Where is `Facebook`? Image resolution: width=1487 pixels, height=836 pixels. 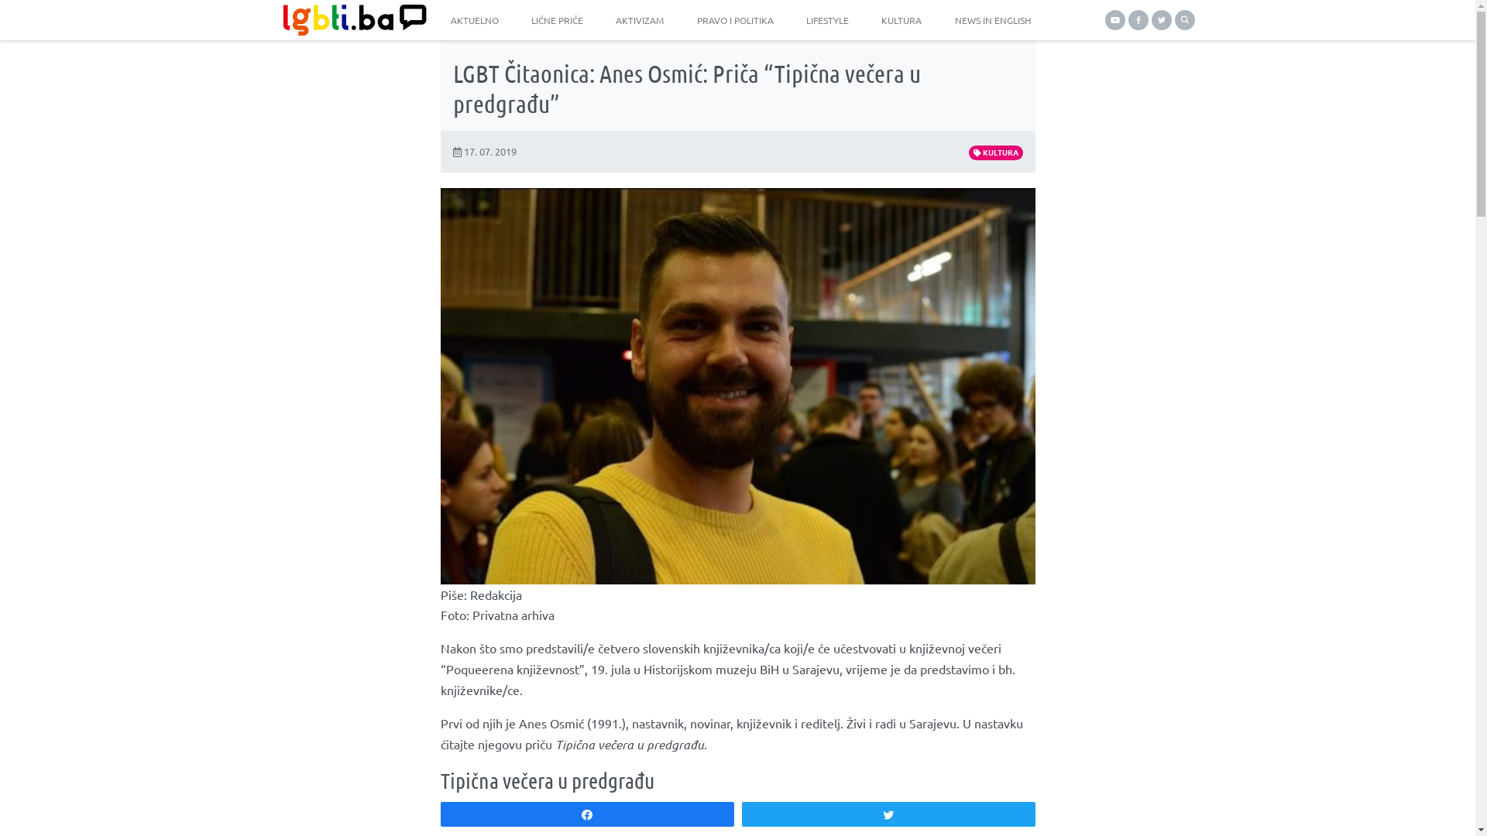
Facebook is located at coordinates (1138, 20).